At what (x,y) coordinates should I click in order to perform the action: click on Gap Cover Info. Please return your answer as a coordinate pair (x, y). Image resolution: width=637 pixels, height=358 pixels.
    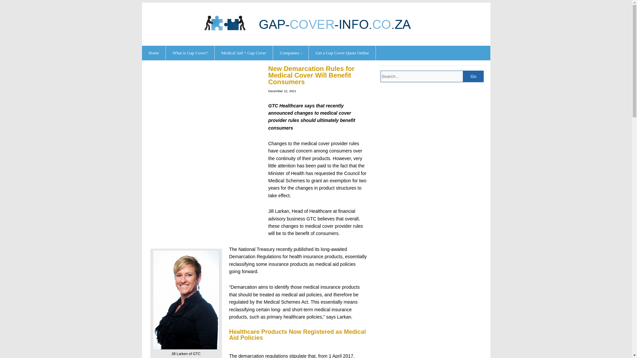
    Looking at the image, I should click on (316, 33).